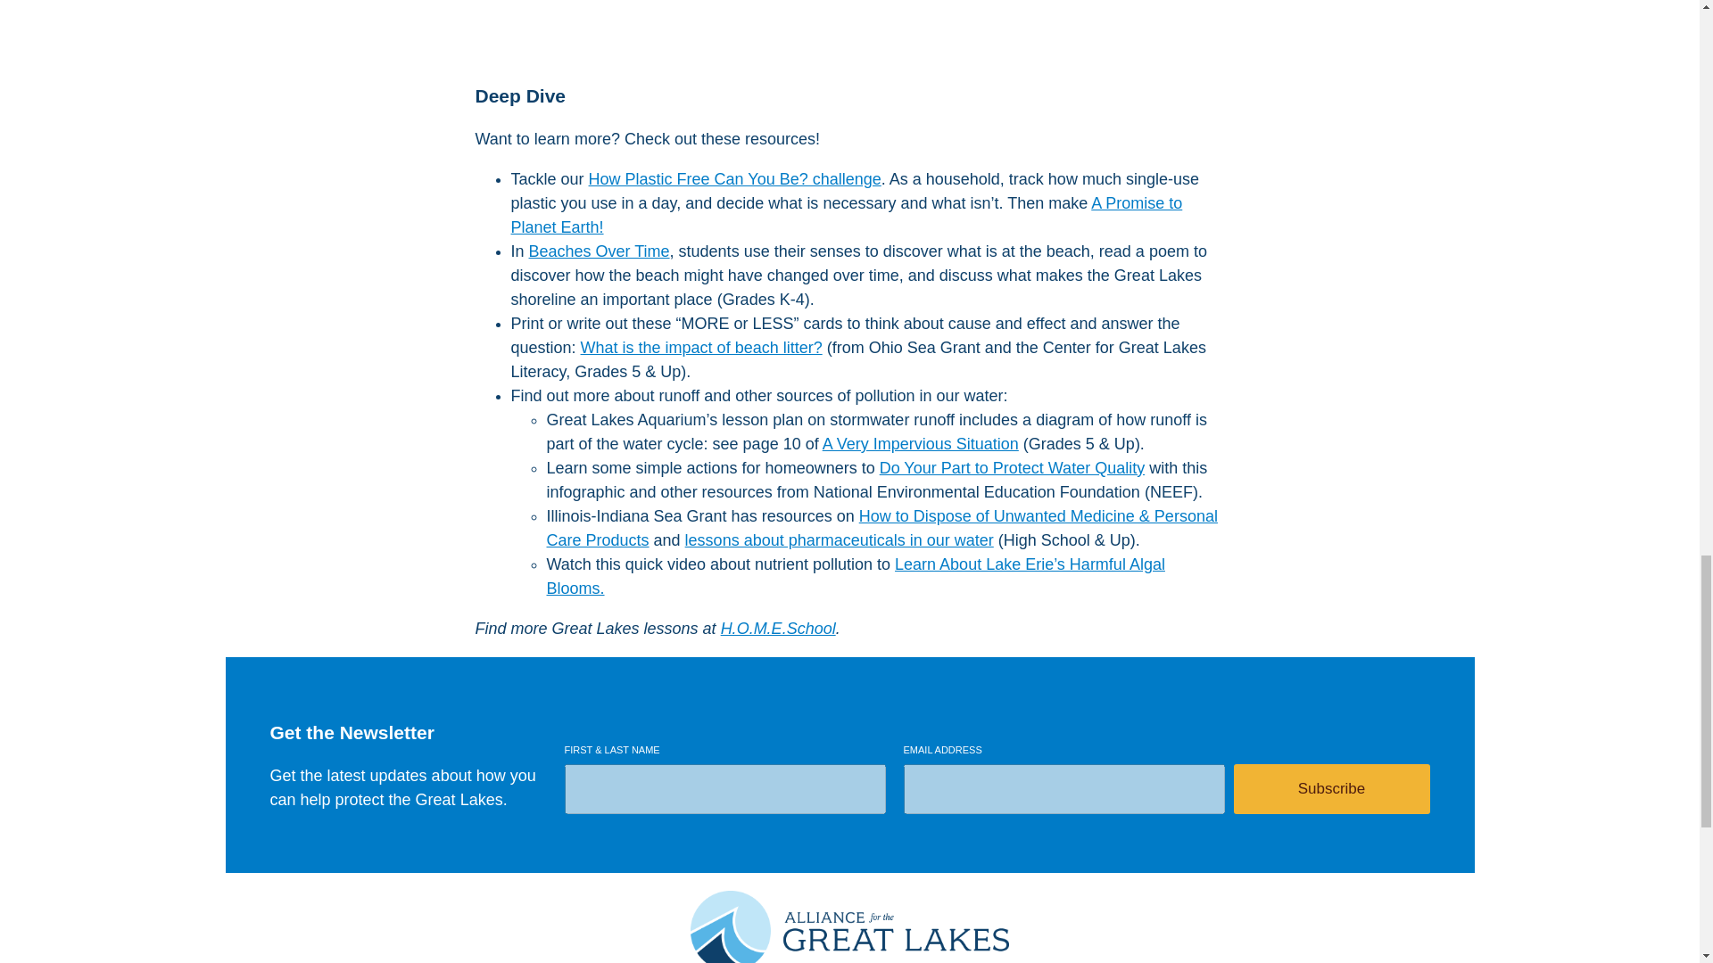 This screenshot has width=1713, height=963. I want to click on How Plastic Free Can You Be? challenge, so click(735, 178).